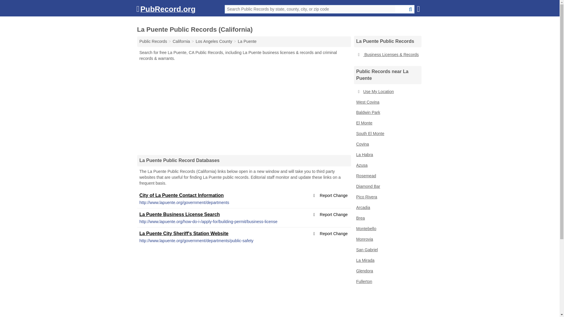 The width and height of the screenshot is (564, 317). Describe the element at coordinates (387, 250) in the screenshot. I see `San Gabriel` at that location.